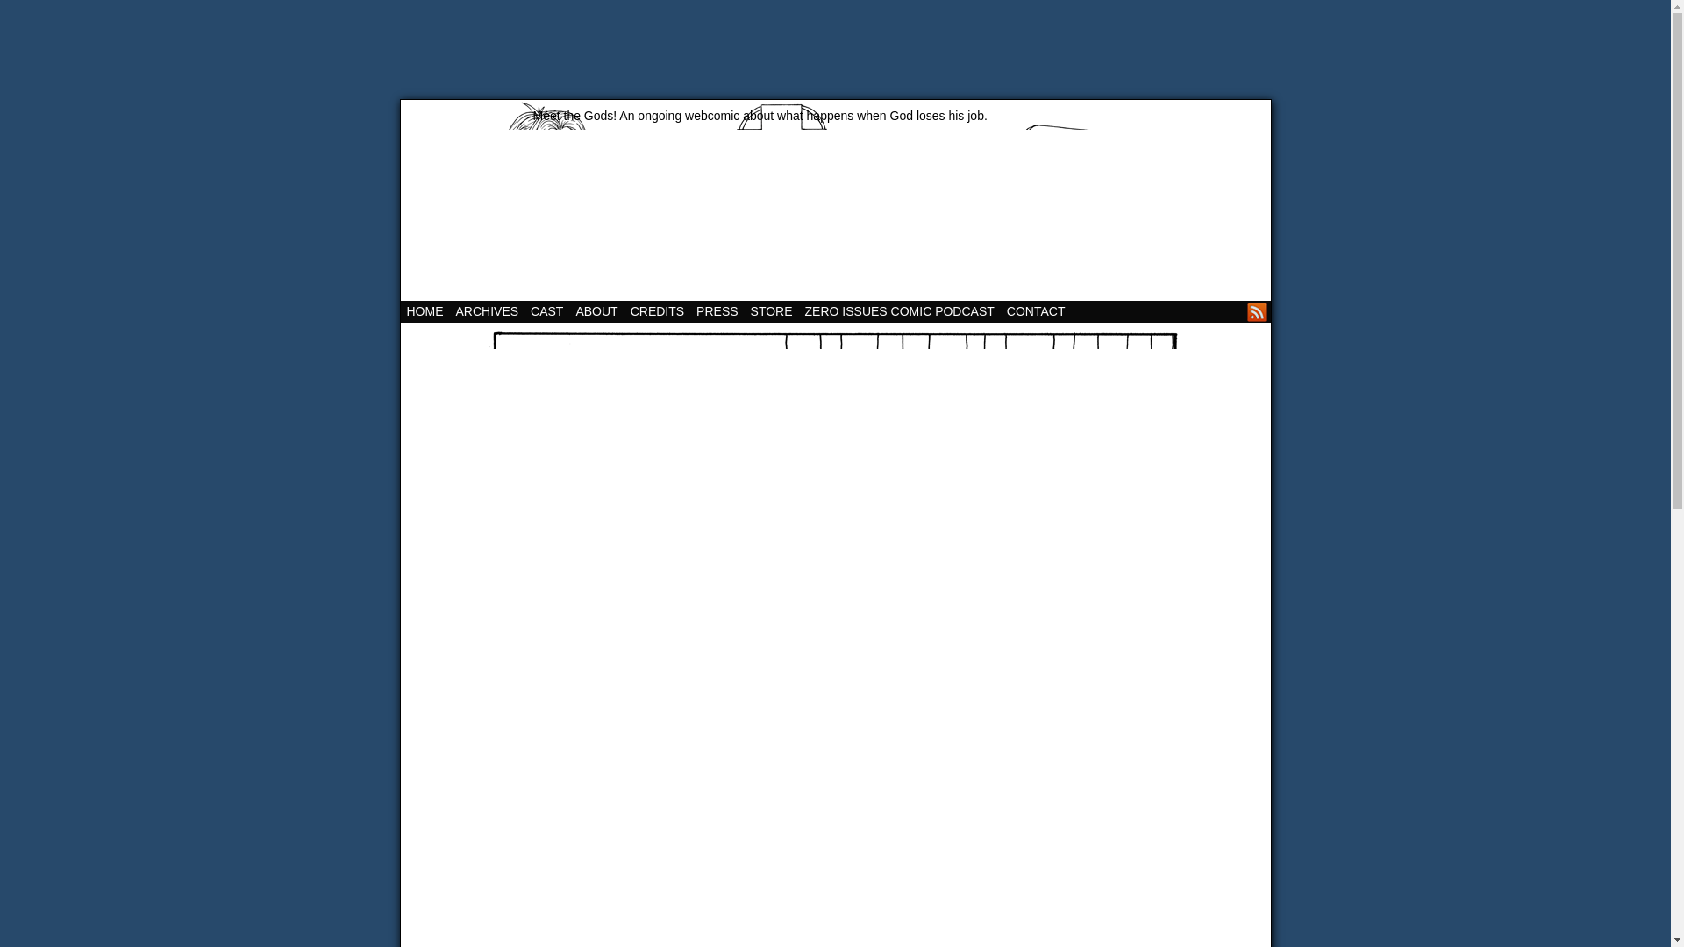 The width and height of the screenshot is (1684, 947). I want to click on HOME, so click(425, 312).